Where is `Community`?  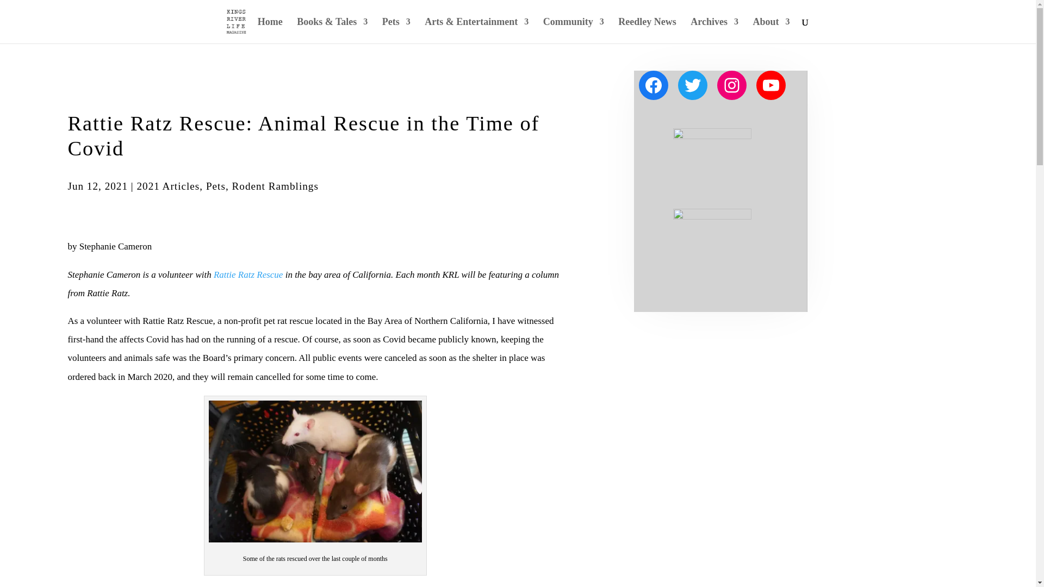 Community is located at coordinates (573, 30).